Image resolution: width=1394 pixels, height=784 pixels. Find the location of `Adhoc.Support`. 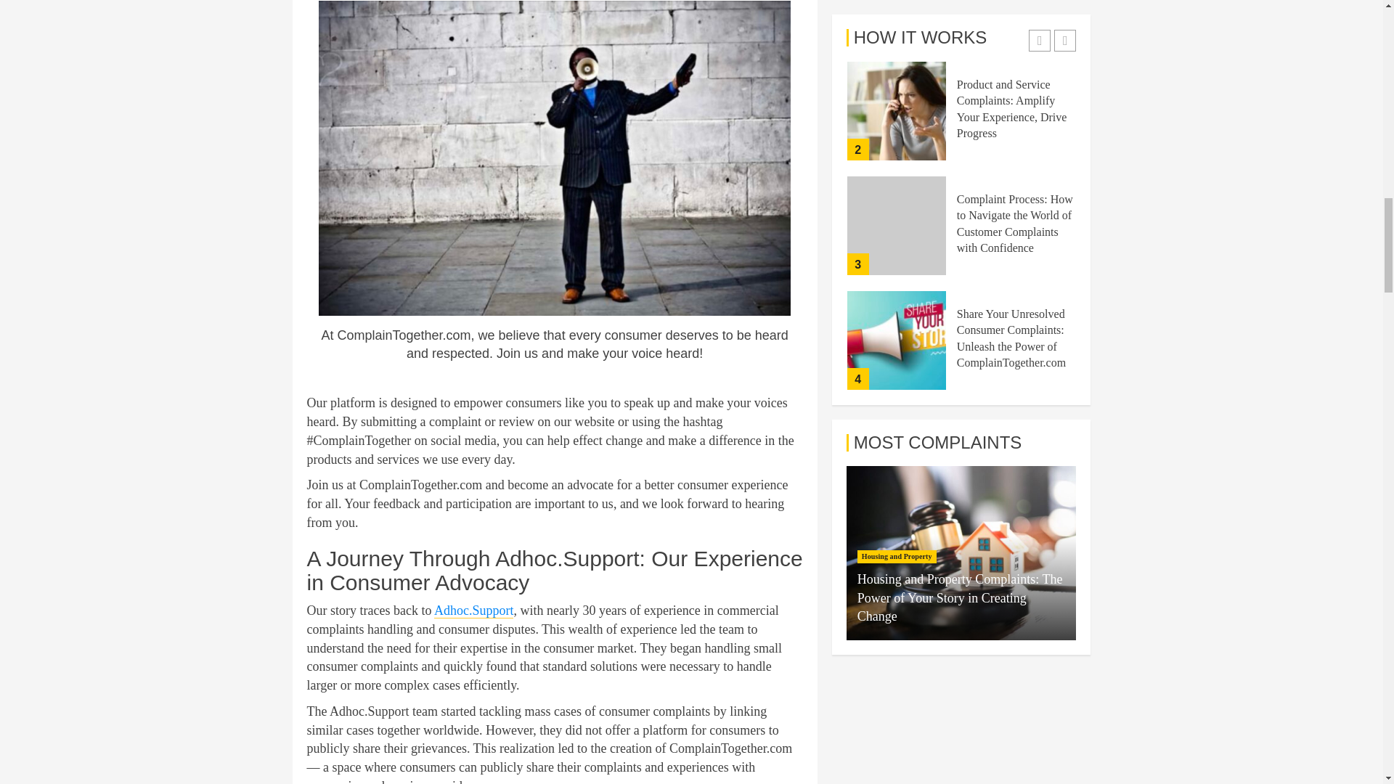

Adhoc.Support is located at coordinates (473, 611).